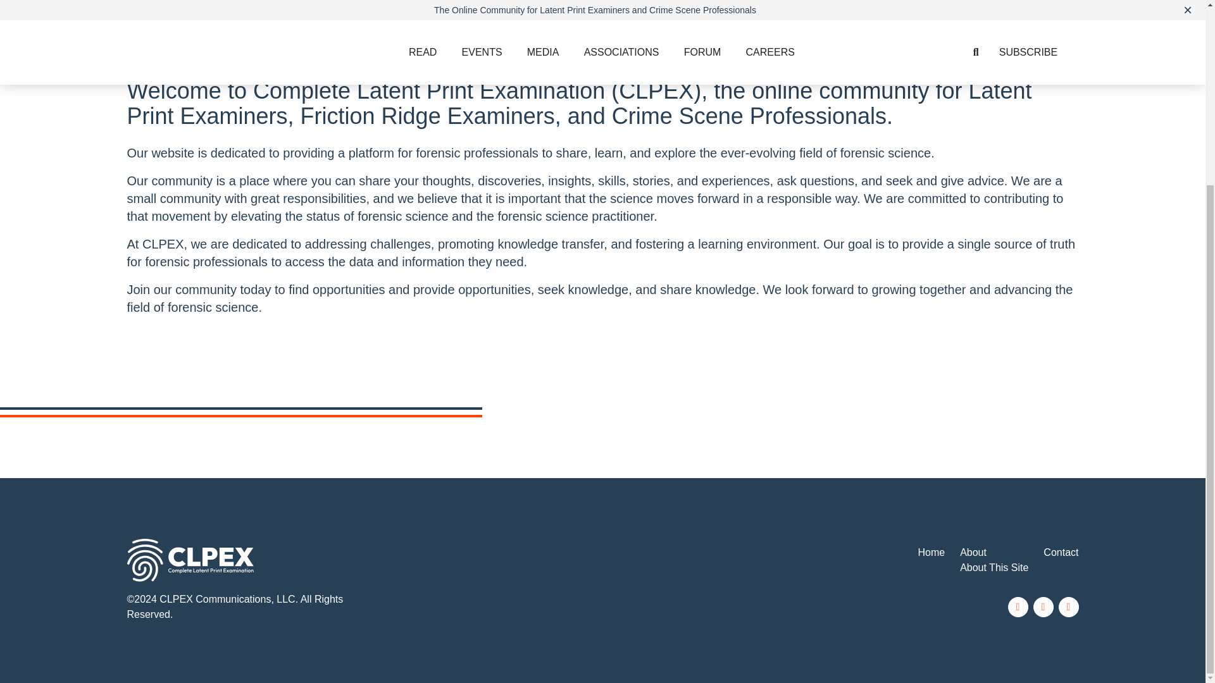  Describe the element at coordinates (994, 567) in the screenshot. I see `About This Site` at that location.